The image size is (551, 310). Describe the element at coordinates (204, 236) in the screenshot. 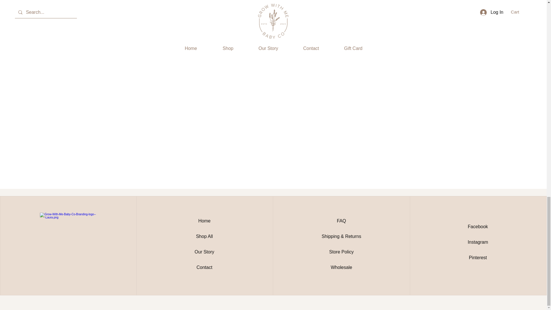

I see `Shop All` at that location.